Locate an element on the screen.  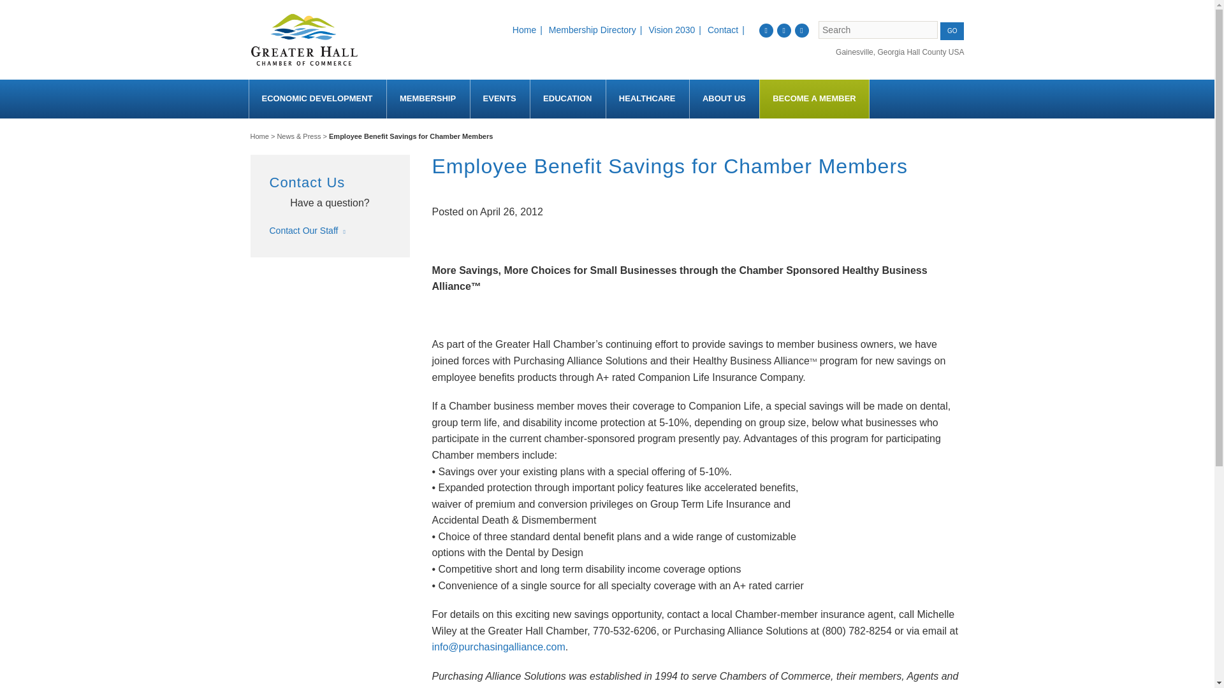
MEMBERSHIP is located at coordinates (427, 99).